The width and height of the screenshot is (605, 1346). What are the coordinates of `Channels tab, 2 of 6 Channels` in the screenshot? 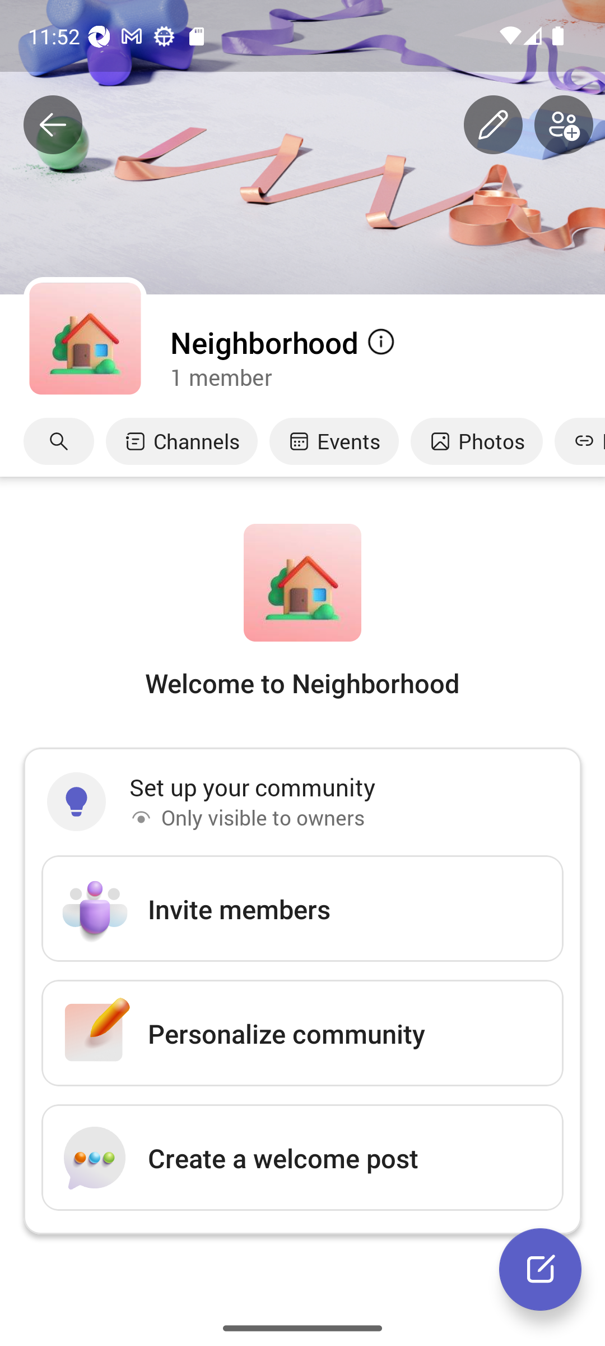 It's located at (182, 441).